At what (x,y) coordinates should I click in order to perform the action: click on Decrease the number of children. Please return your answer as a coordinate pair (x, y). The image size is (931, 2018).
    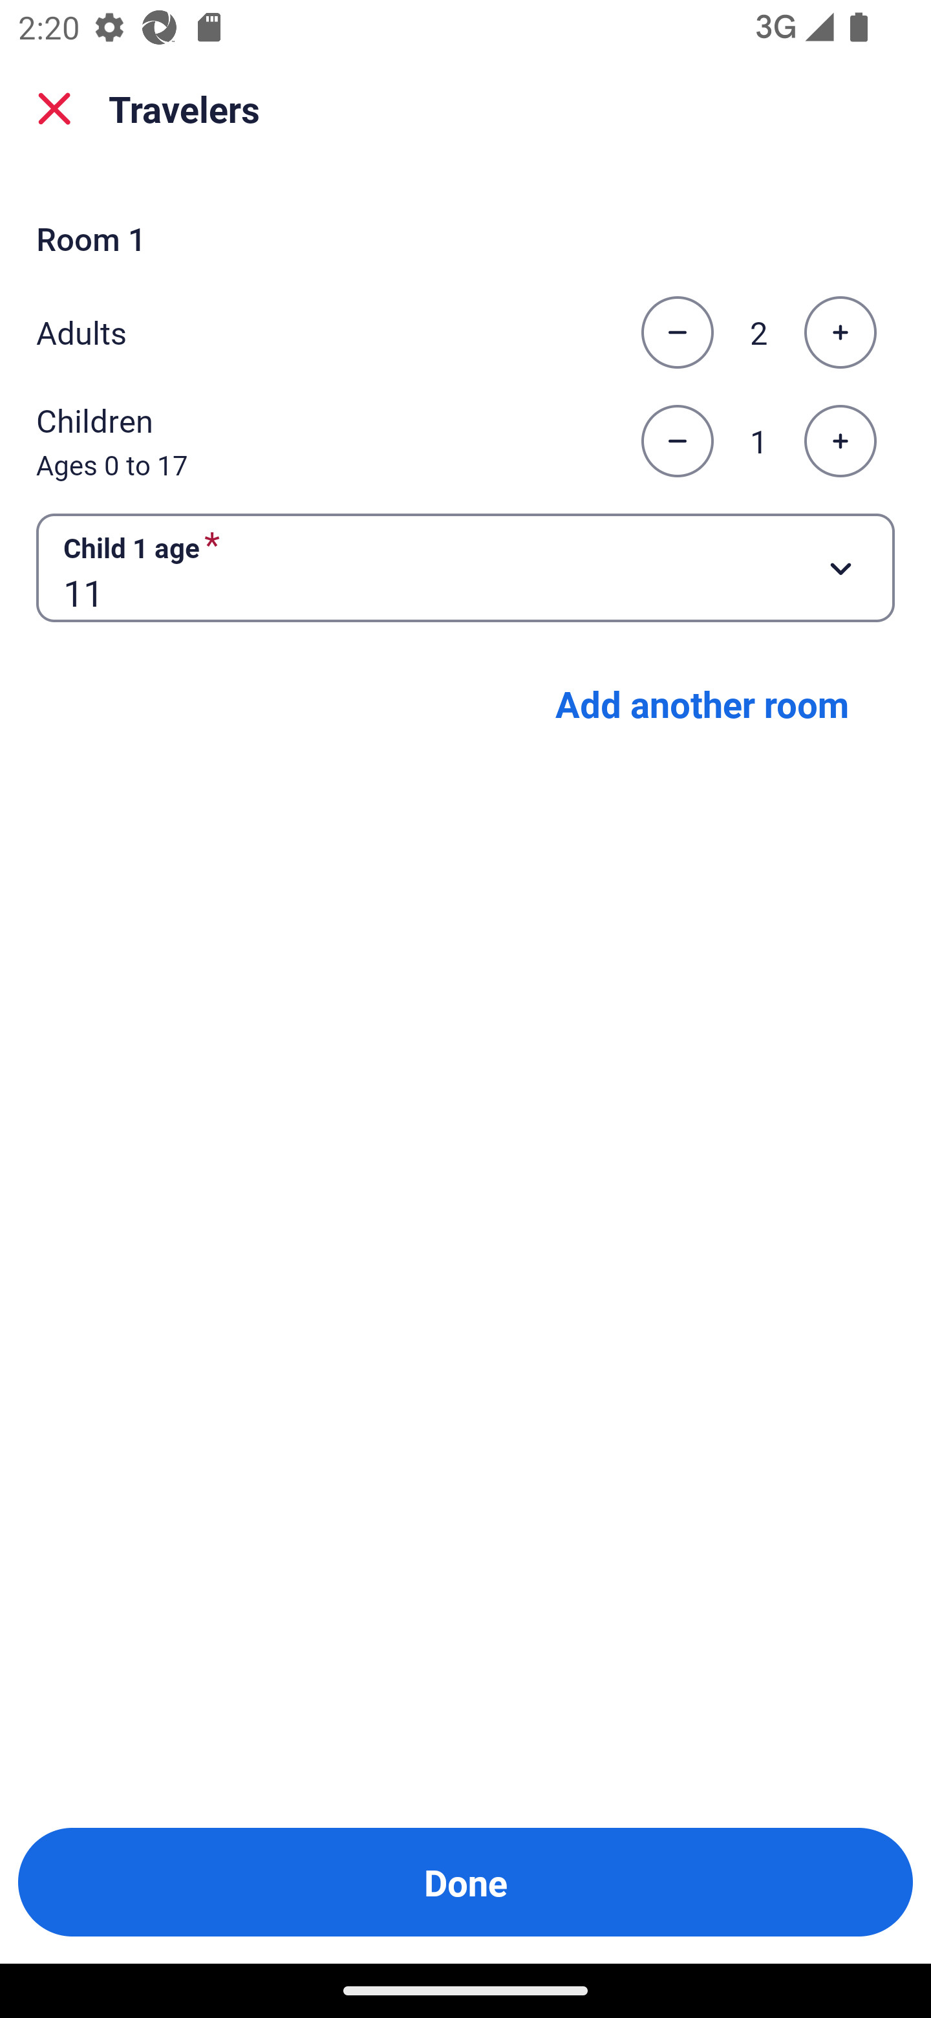
    Looking at the image, I should click on (677, 442).